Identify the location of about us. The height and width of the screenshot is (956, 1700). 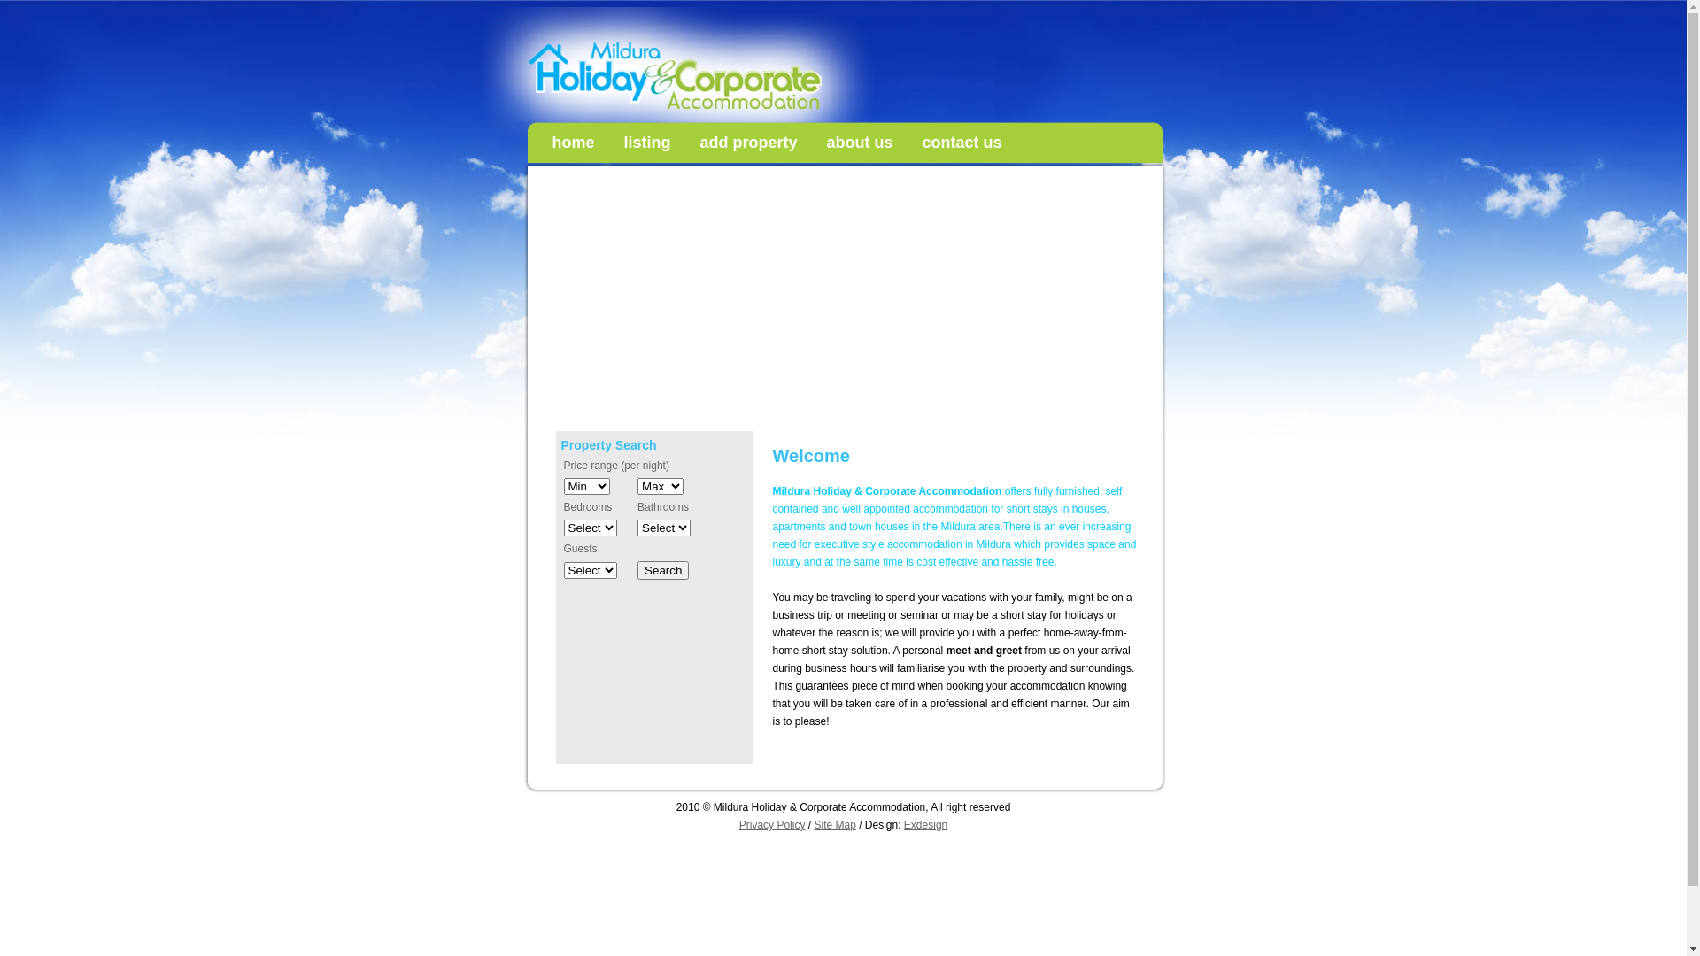
(861, 143).